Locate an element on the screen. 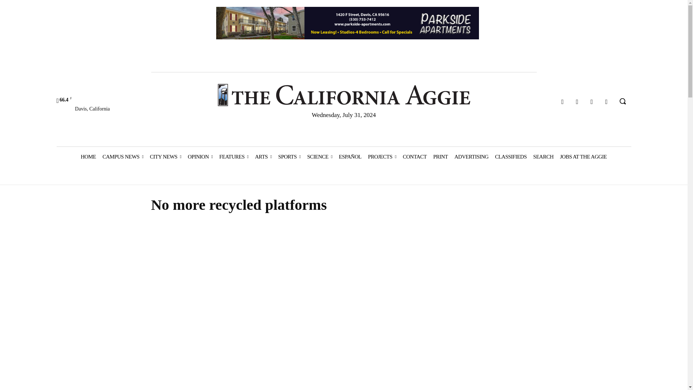  Youtube is located at coordinates (606, 102).